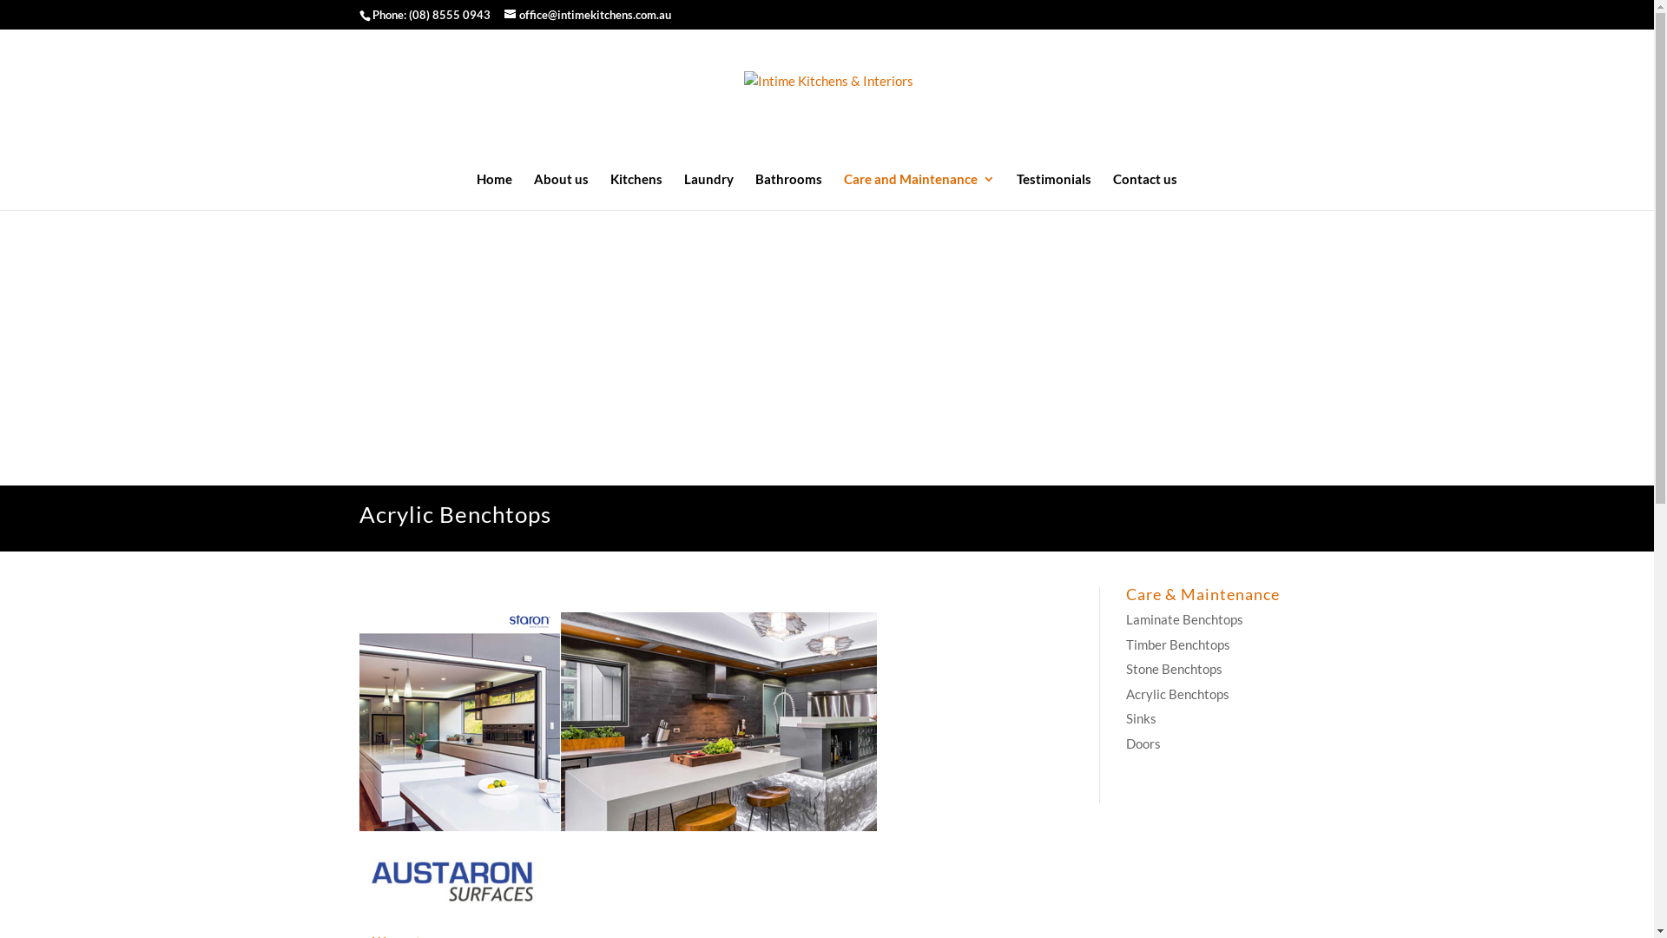 This screenshot has height=938, width=1667. I want to click on Bathrooms, so click(788, 191).